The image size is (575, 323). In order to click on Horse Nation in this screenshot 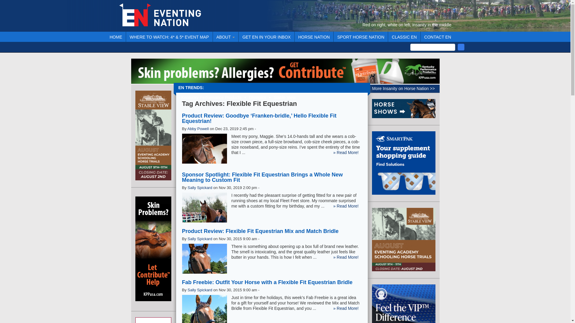, I will do `click(314, 36)`.